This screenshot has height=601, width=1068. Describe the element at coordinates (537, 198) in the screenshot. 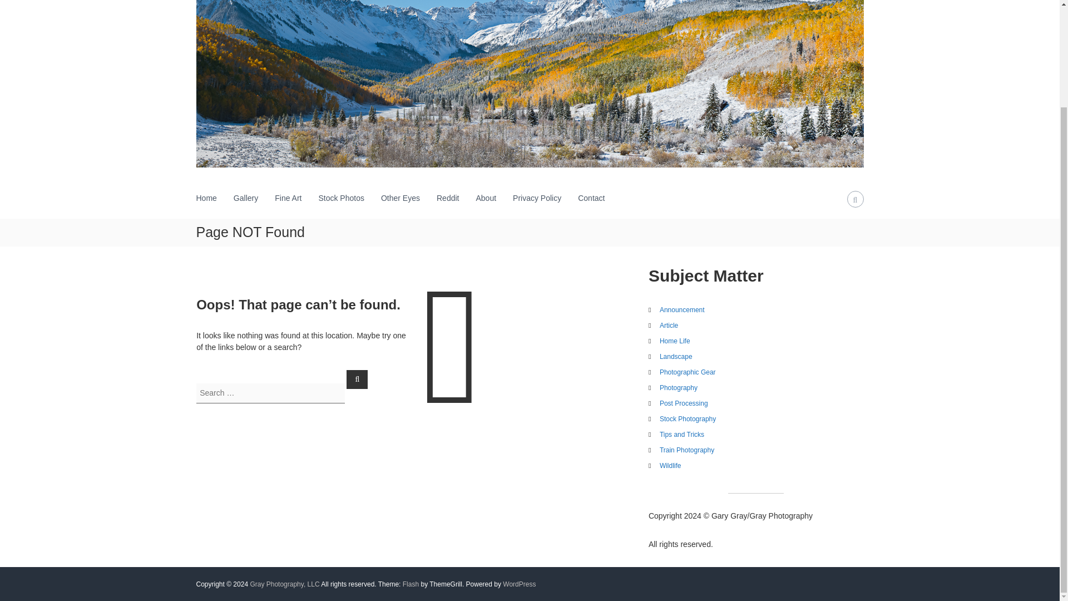

I see `Privacy Policy` at that location.